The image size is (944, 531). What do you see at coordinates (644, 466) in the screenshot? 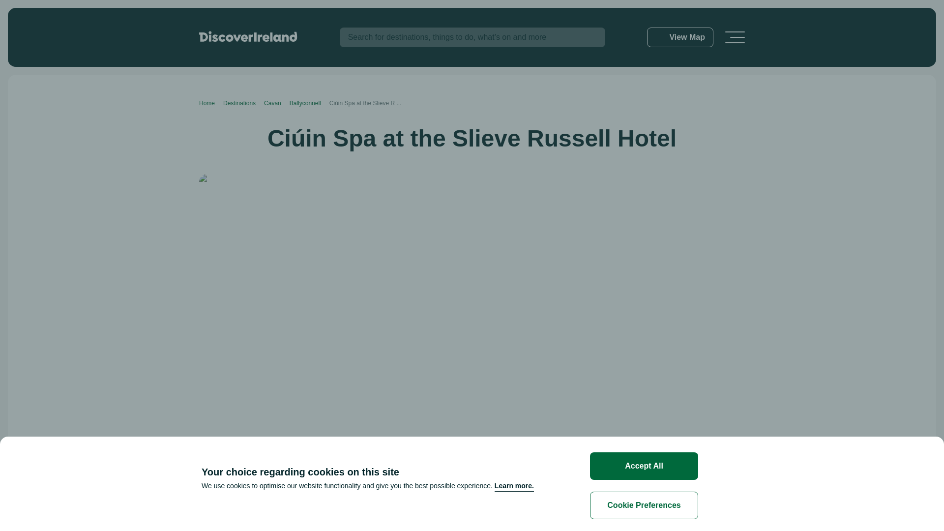
I see `Accept All` at bounding box center [644, 466].